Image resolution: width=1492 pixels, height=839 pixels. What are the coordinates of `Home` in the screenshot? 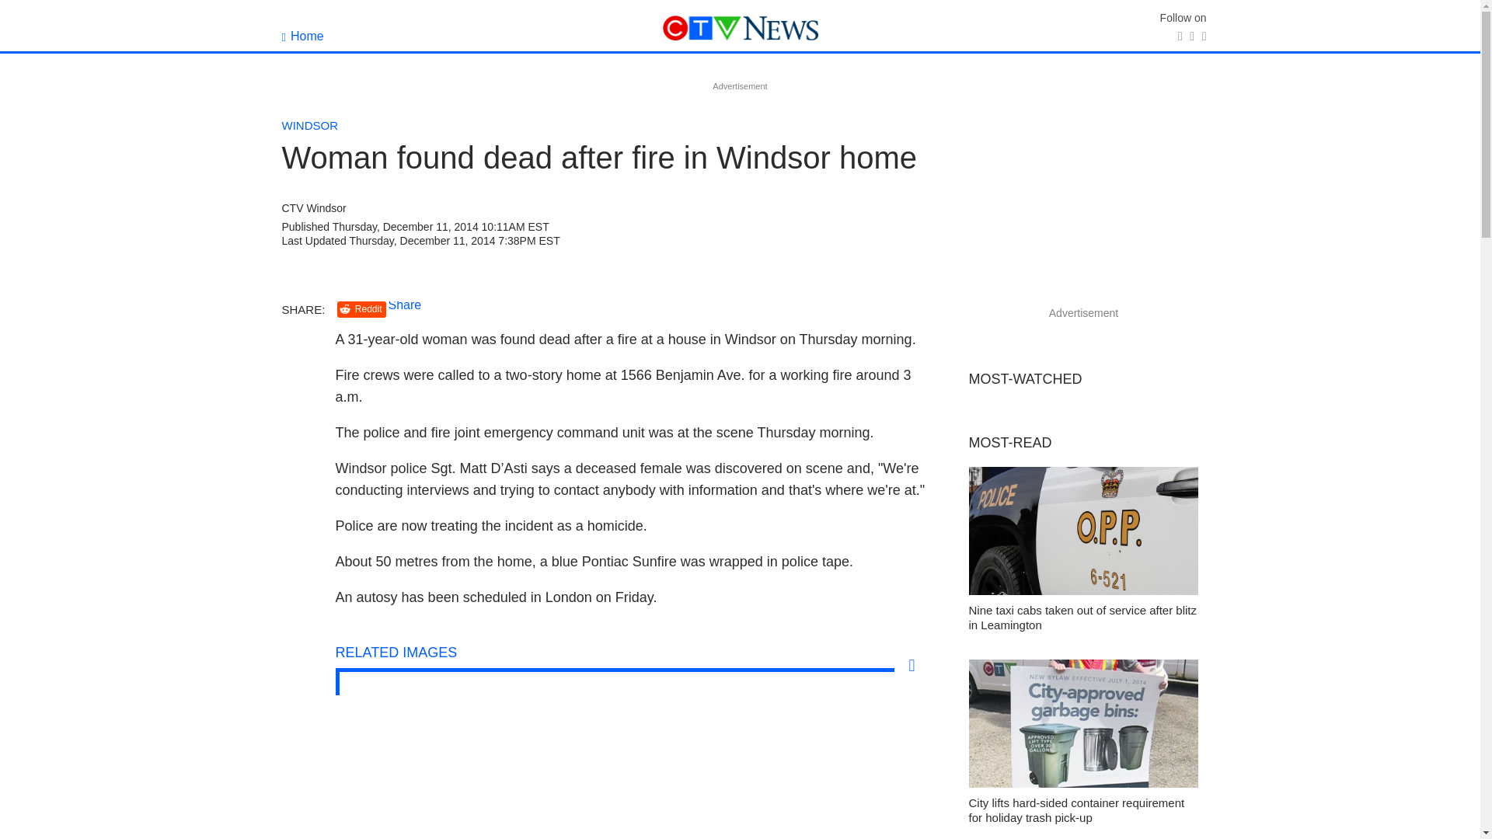 It's located at (302, 36).